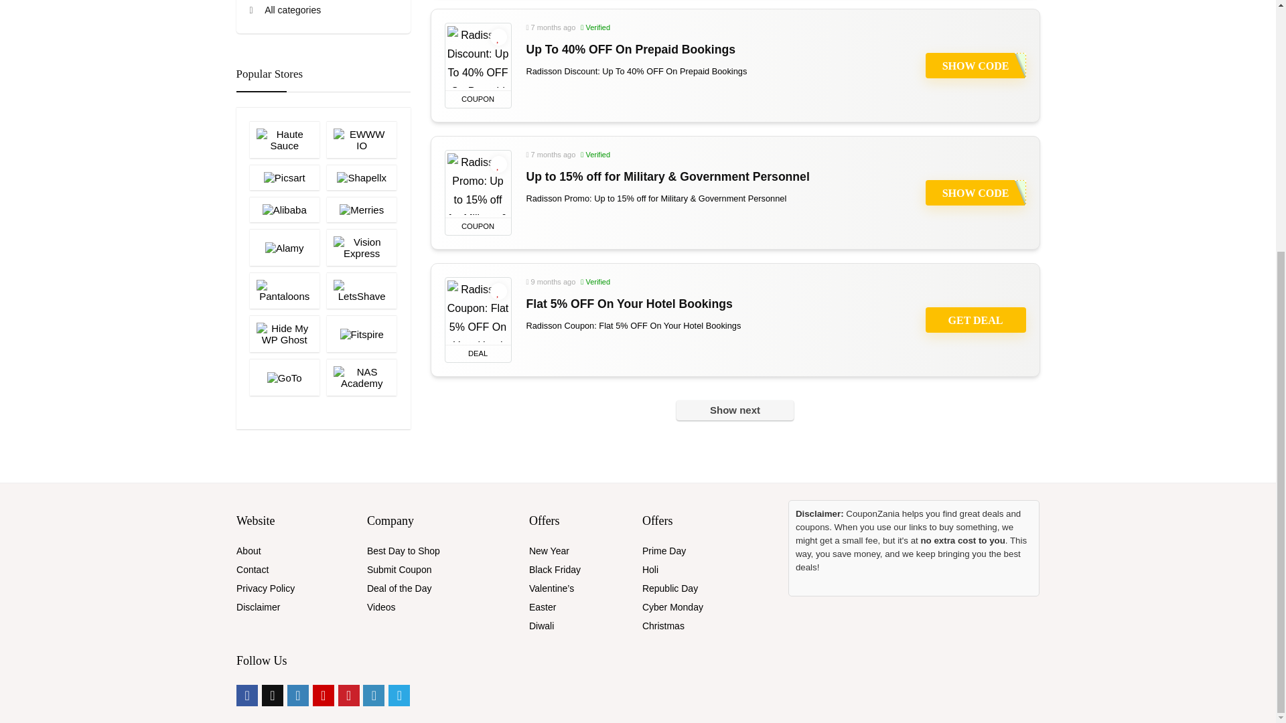  Describe the element at coordinates (284, 177) in the screenshot. I see `View all post filed under Picsart` at that location.